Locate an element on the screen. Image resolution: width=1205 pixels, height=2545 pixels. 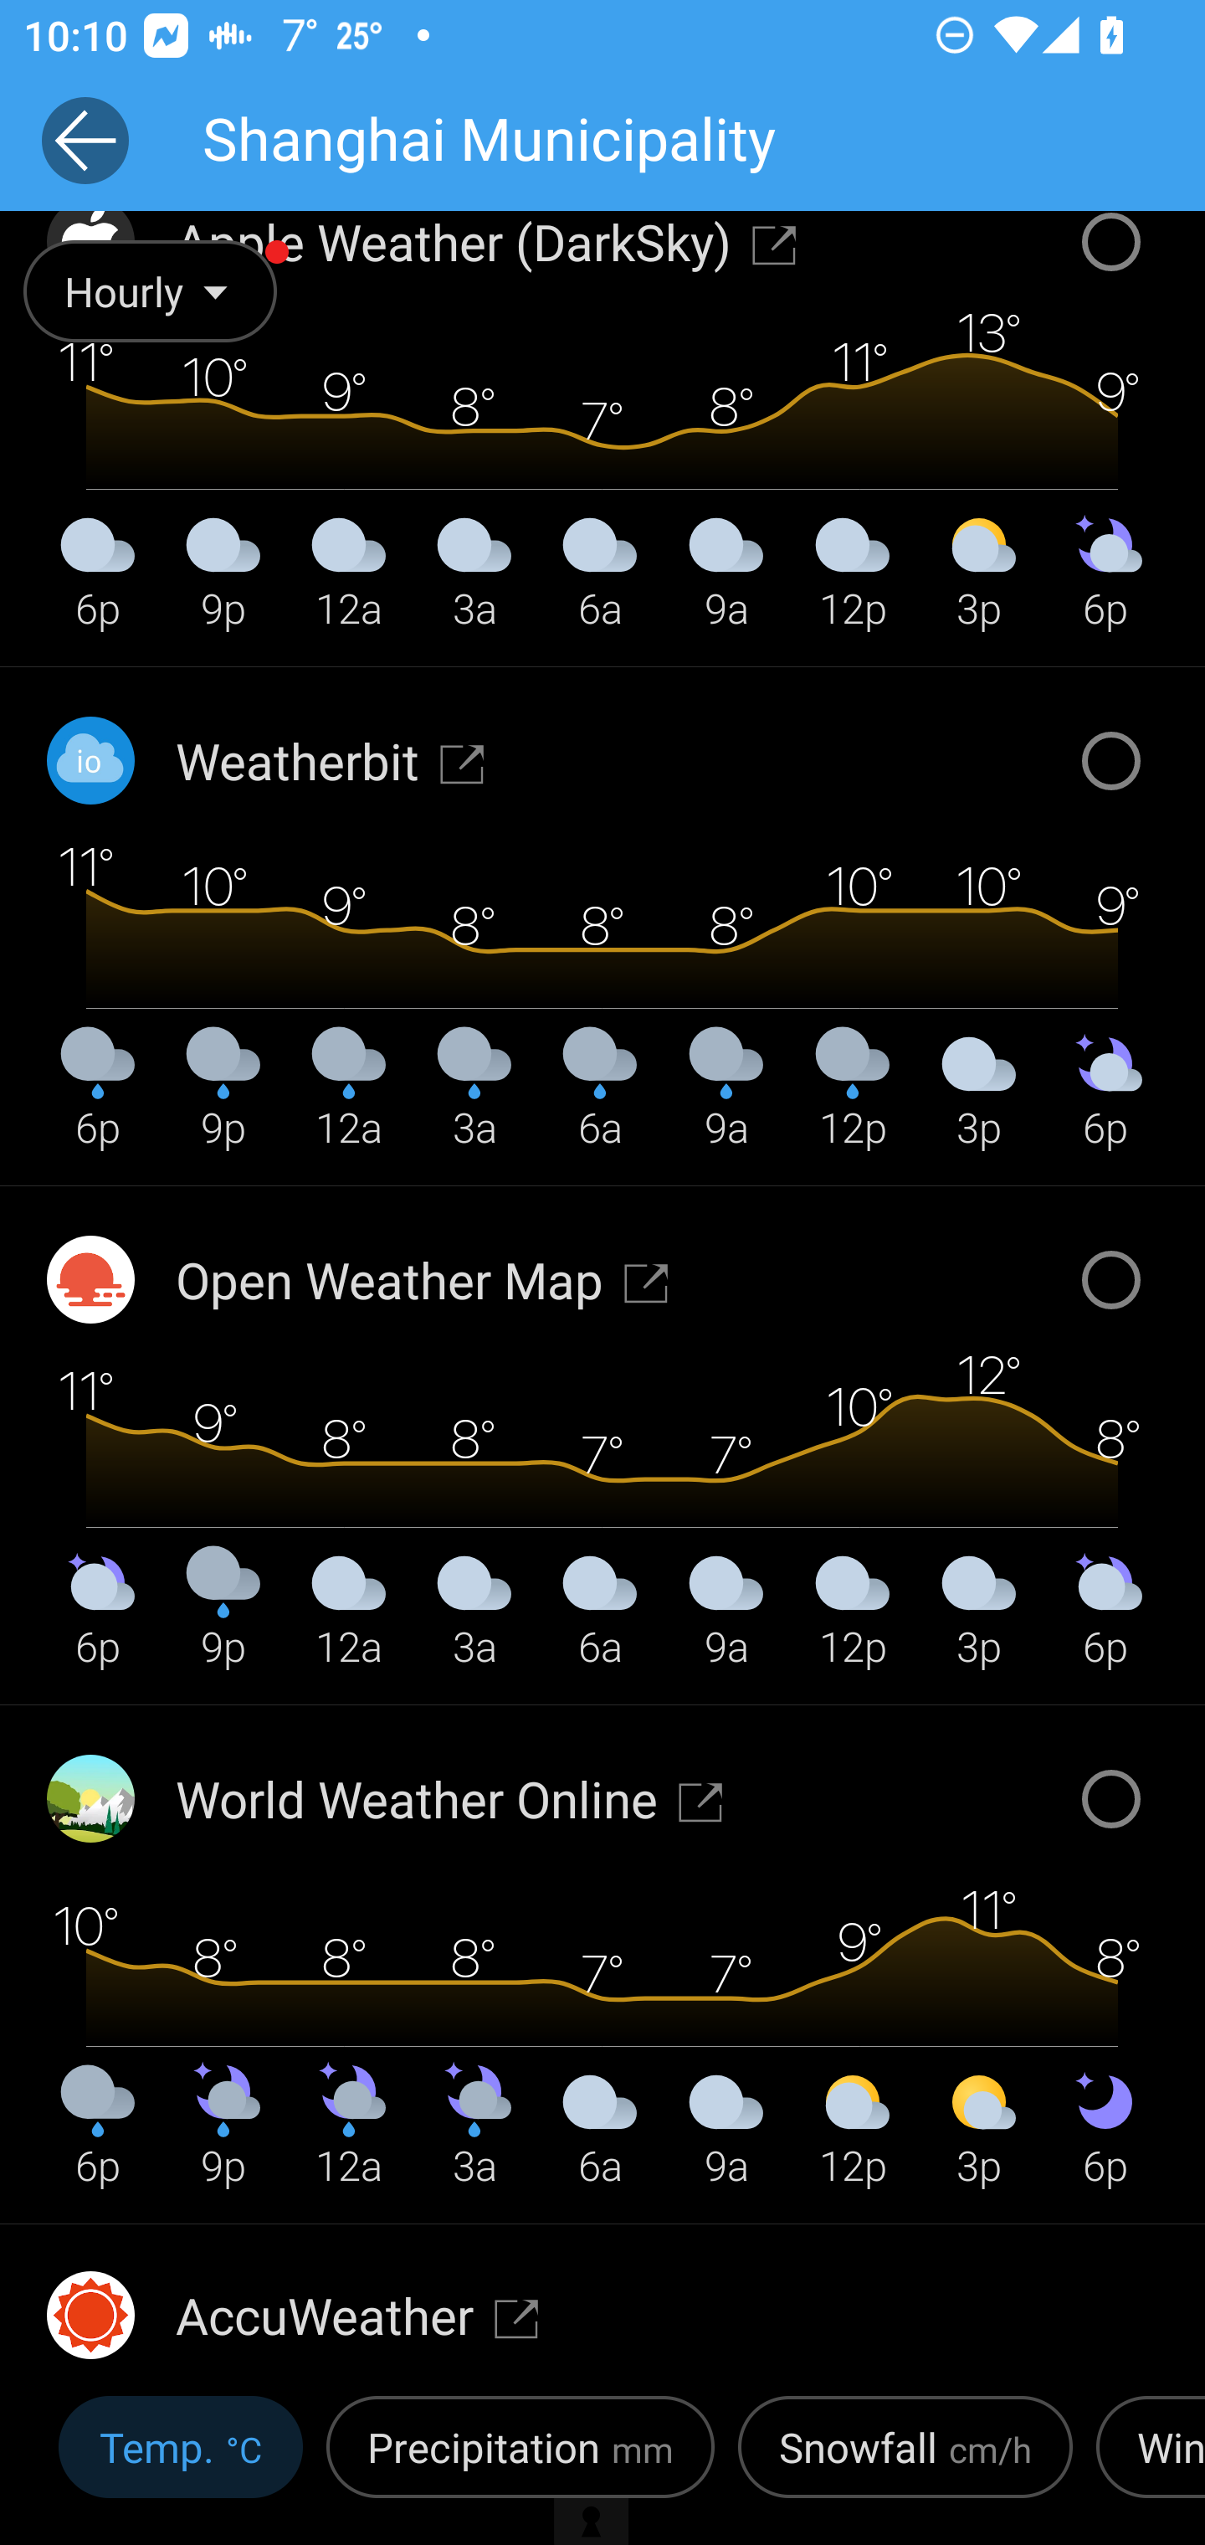
6p 9p 12a 3a 6a 9a 12p 3p 6p is located at coordinates (602, 1961).